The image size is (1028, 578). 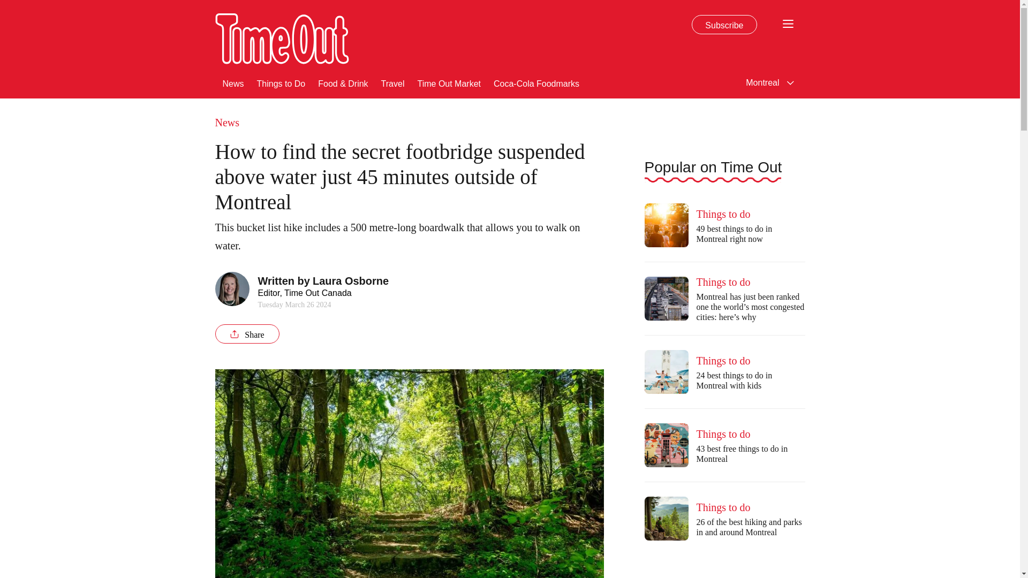 I want to click on 43 best free things to do in Montreal, so click(x=666, y=445).